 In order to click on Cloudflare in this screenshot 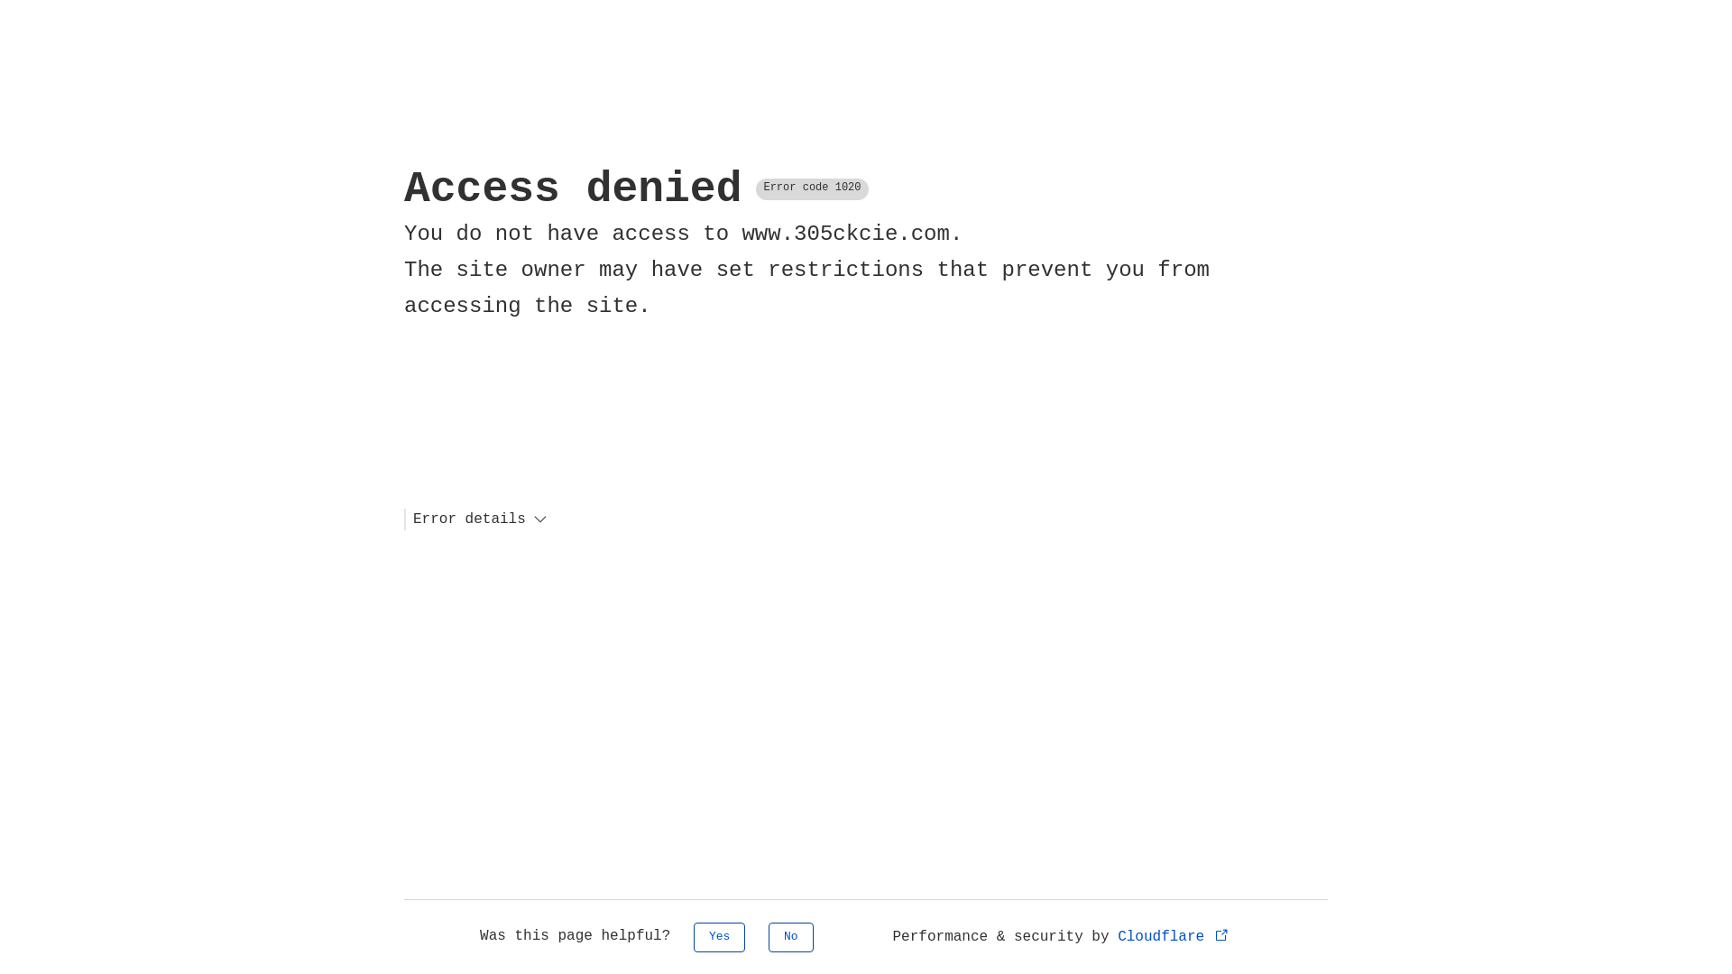, I will do `click(1175, 937)`.